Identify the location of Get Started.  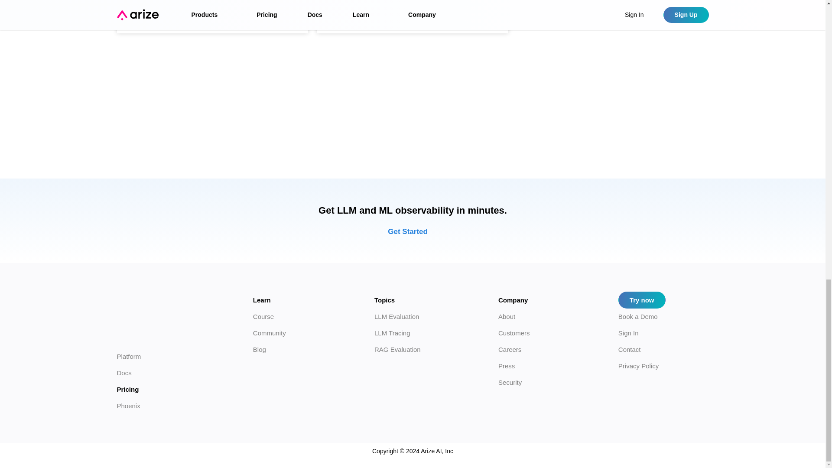
(413, 231).